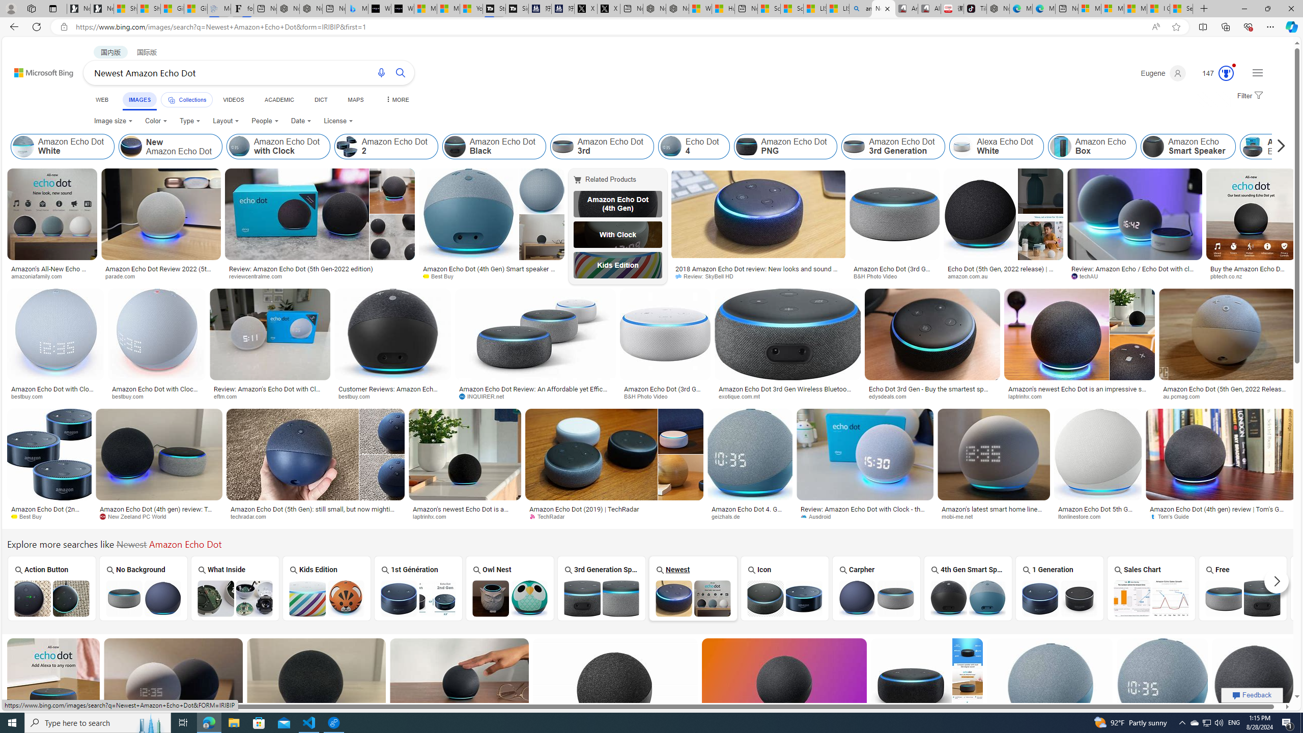  I want to click on Image size, so click(113, 121).